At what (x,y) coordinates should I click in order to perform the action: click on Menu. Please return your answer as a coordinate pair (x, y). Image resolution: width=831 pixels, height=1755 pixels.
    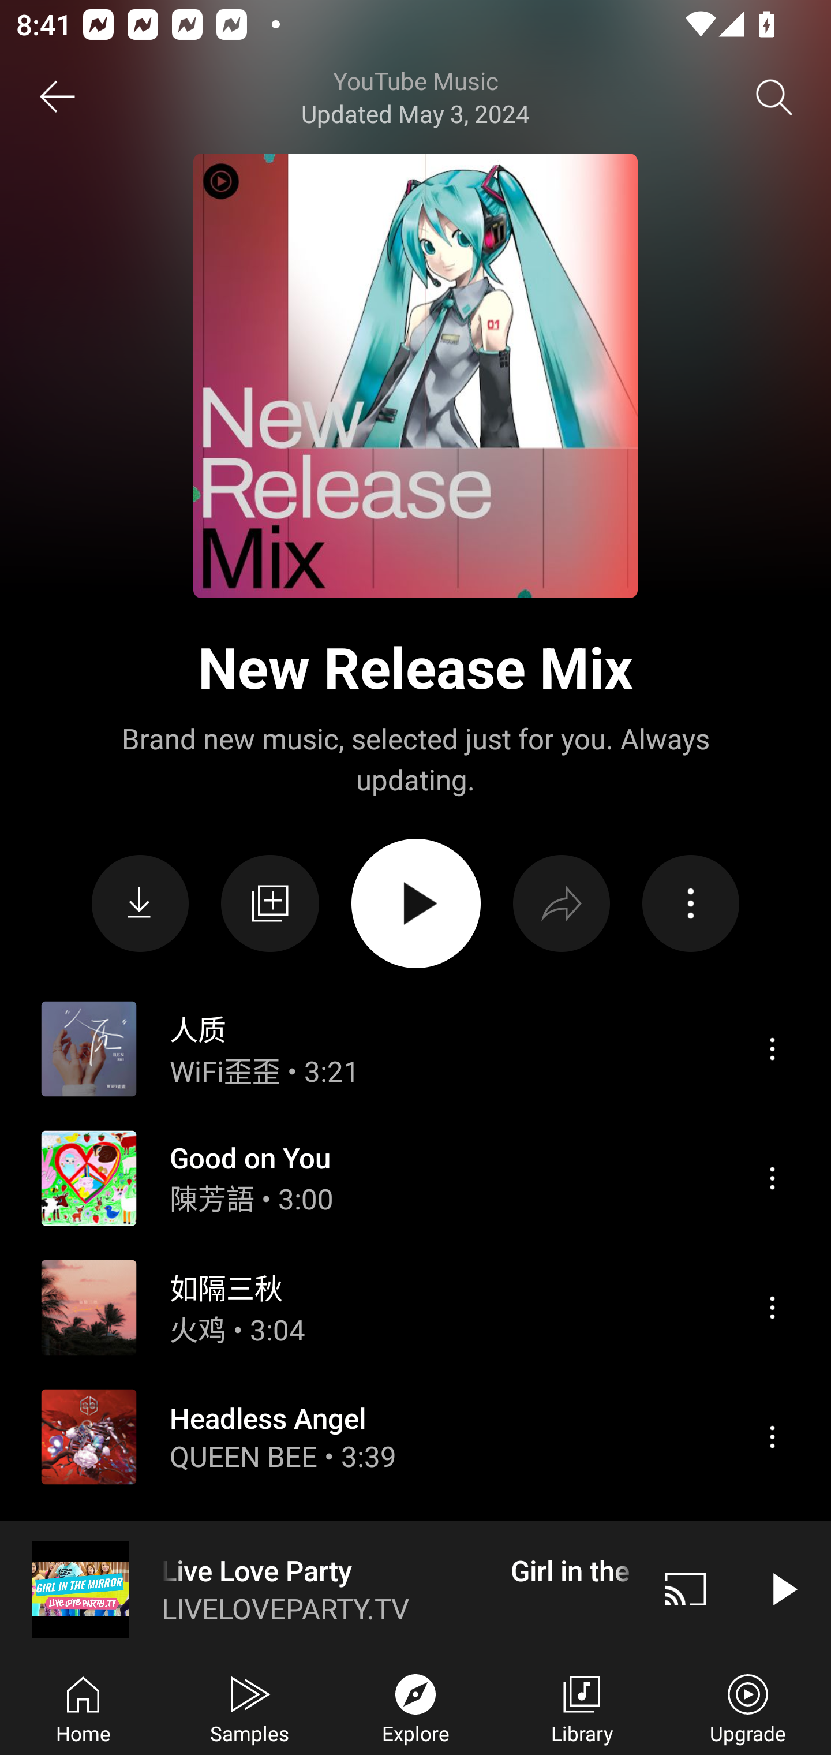
    Looking at the image, I should click on (772, 1437).